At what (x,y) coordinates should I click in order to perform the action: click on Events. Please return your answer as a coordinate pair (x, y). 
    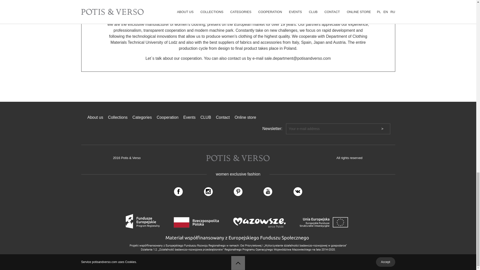
    Looking at the image, I should click on (189, 117).